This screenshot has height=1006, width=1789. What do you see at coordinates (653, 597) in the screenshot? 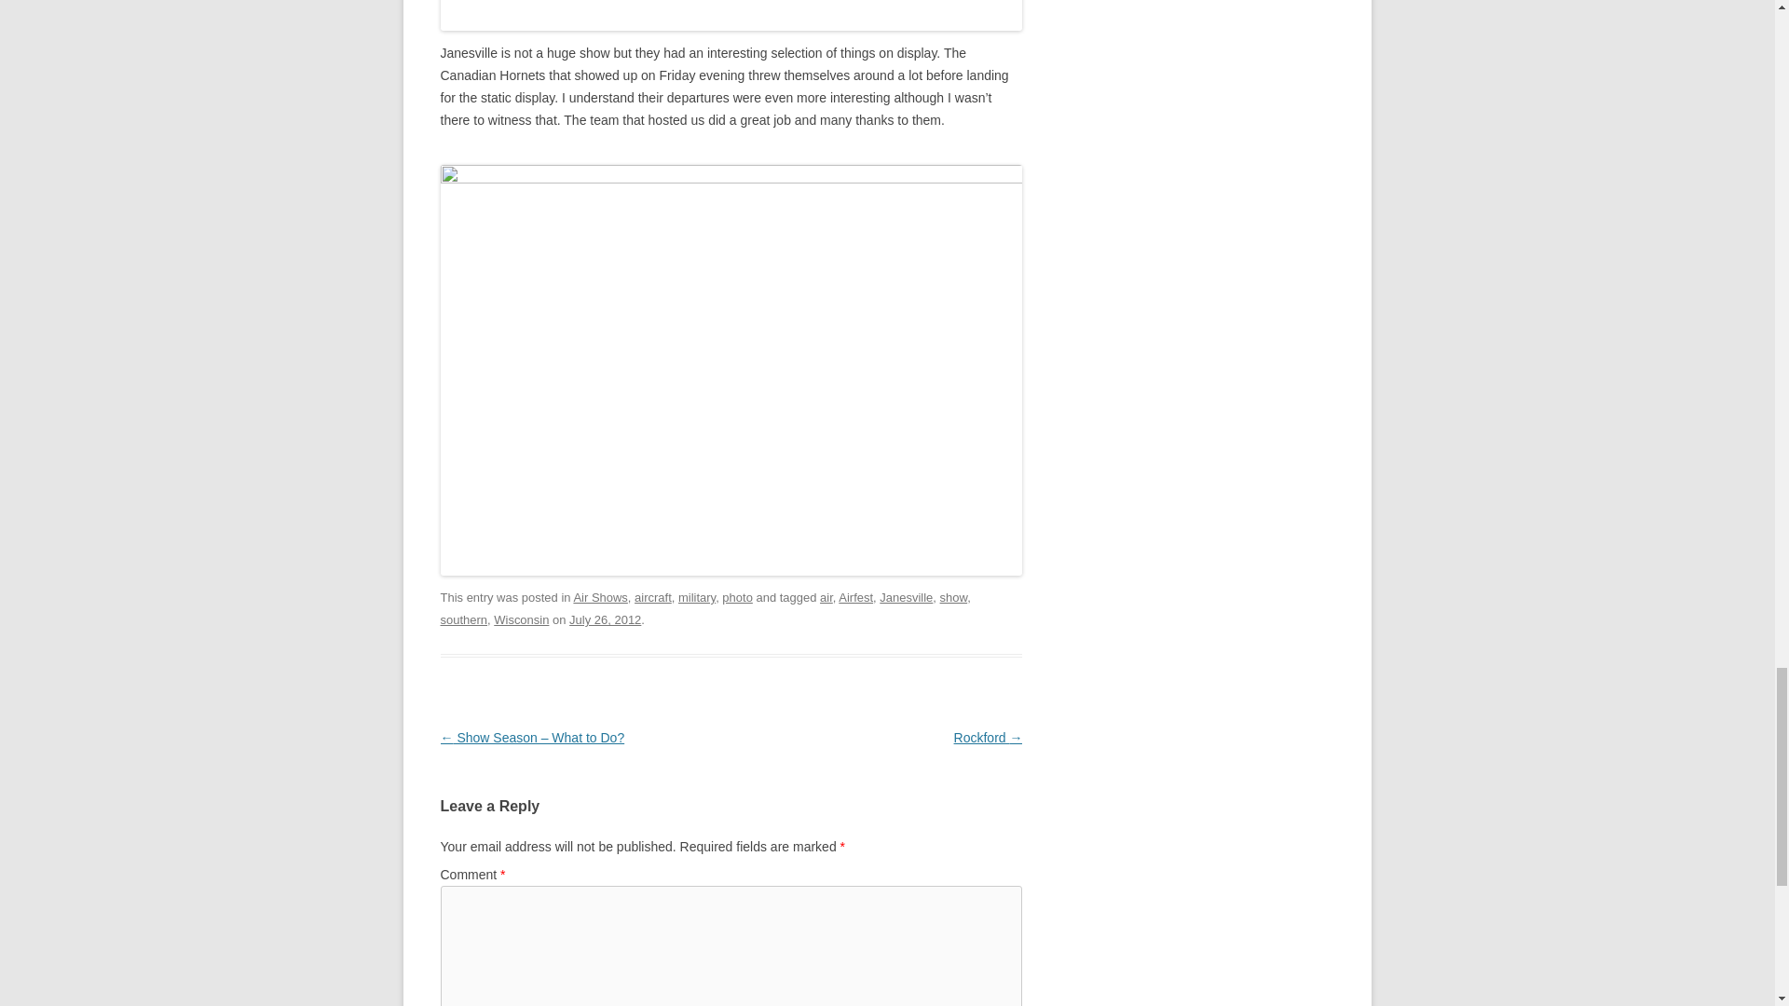
I see `aircraft` at bounding box center [653, 597].